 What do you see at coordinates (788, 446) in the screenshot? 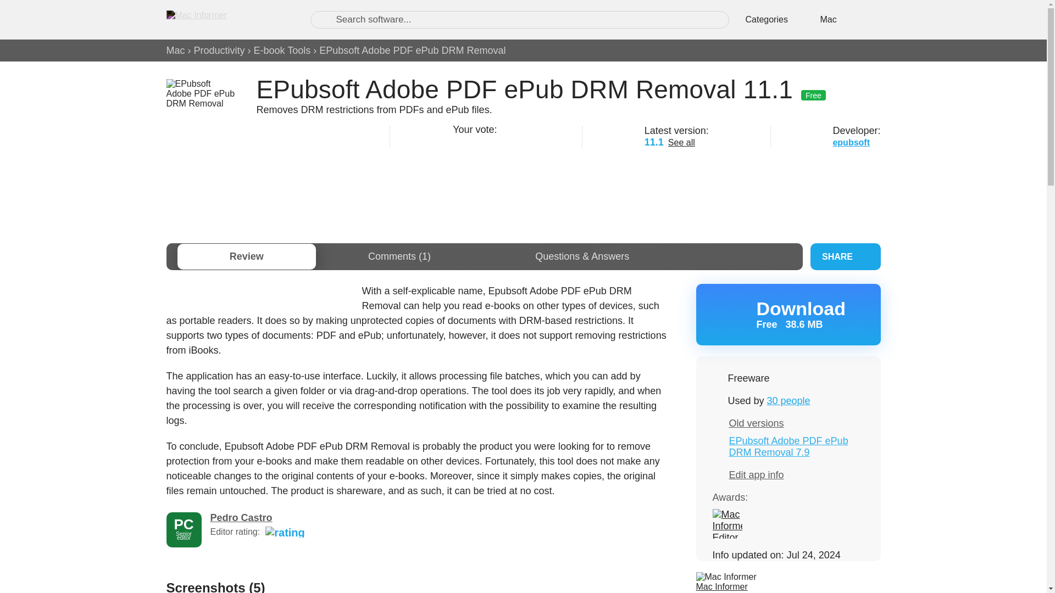
I see `EPubsoft Adobe PDF ePub DRM Removal 7.9` at bounding box center [788, 446].